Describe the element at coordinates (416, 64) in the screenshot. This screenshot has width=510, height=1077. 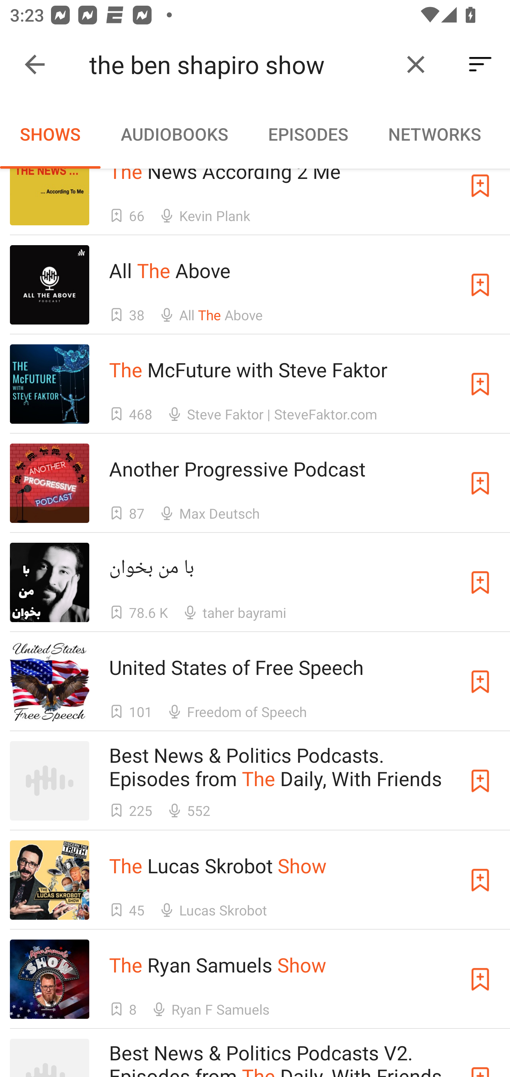
I see `Clear query` at that location.